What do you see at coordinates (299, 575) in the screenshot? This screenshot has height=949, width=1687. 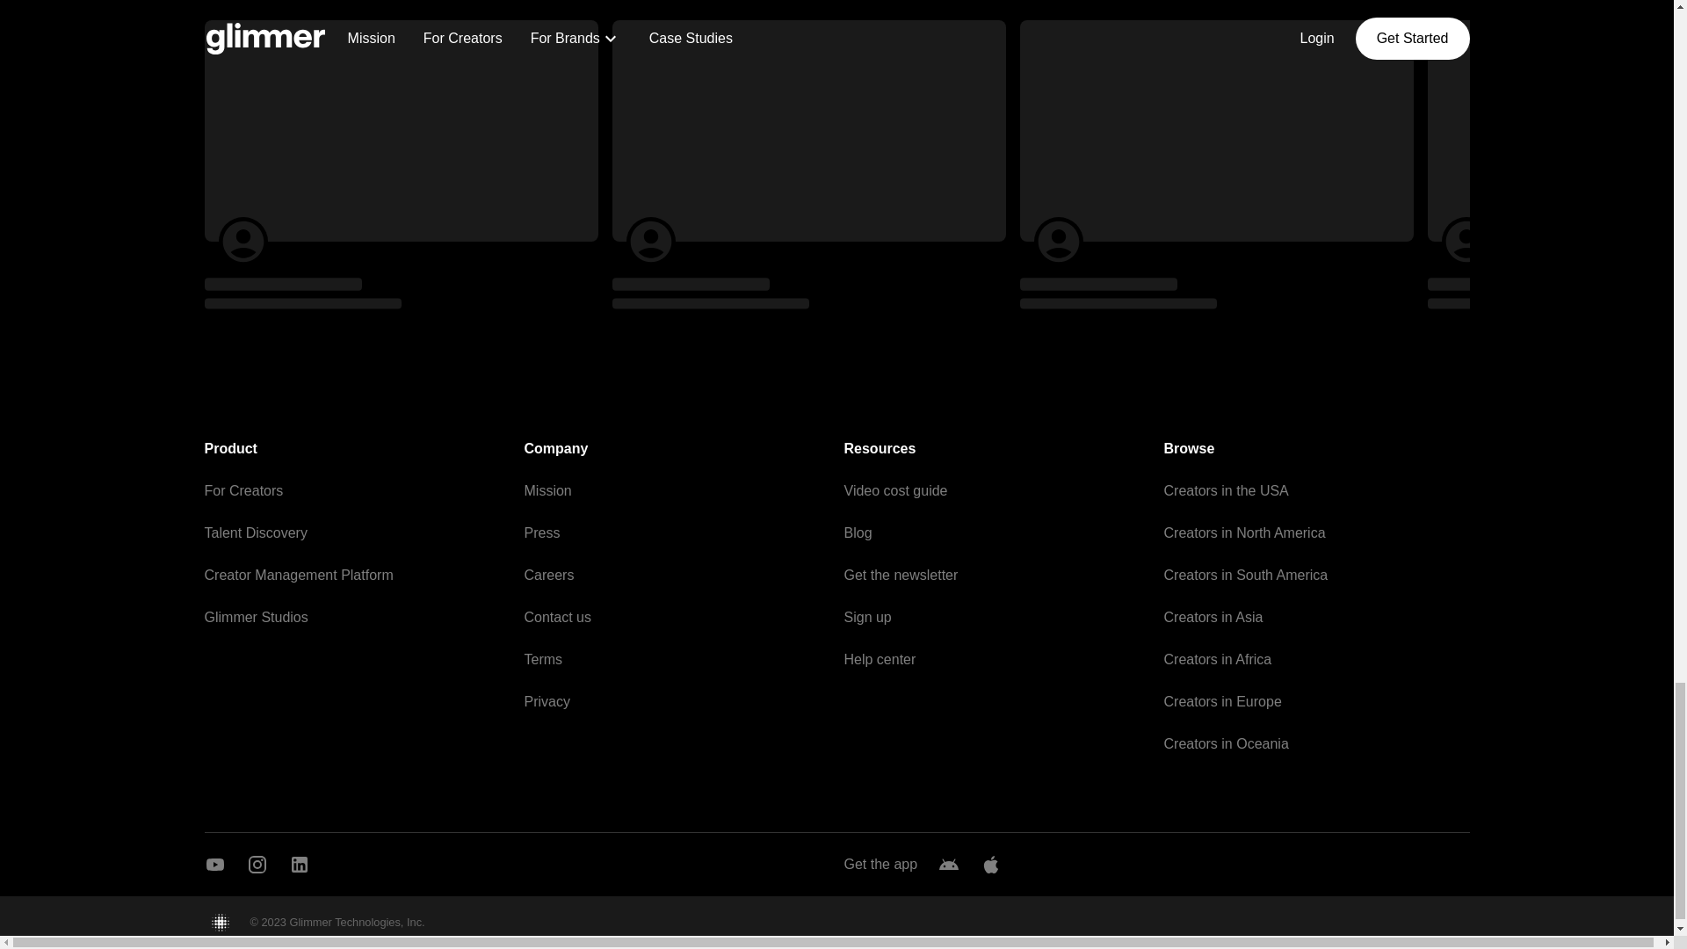 I see `Creator Management Platform` at bounding box center [299, 575].